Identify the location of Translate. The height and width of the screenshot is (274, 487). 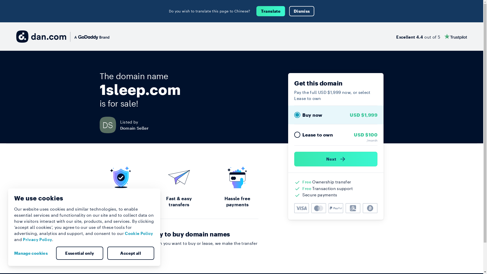
(271, 11).